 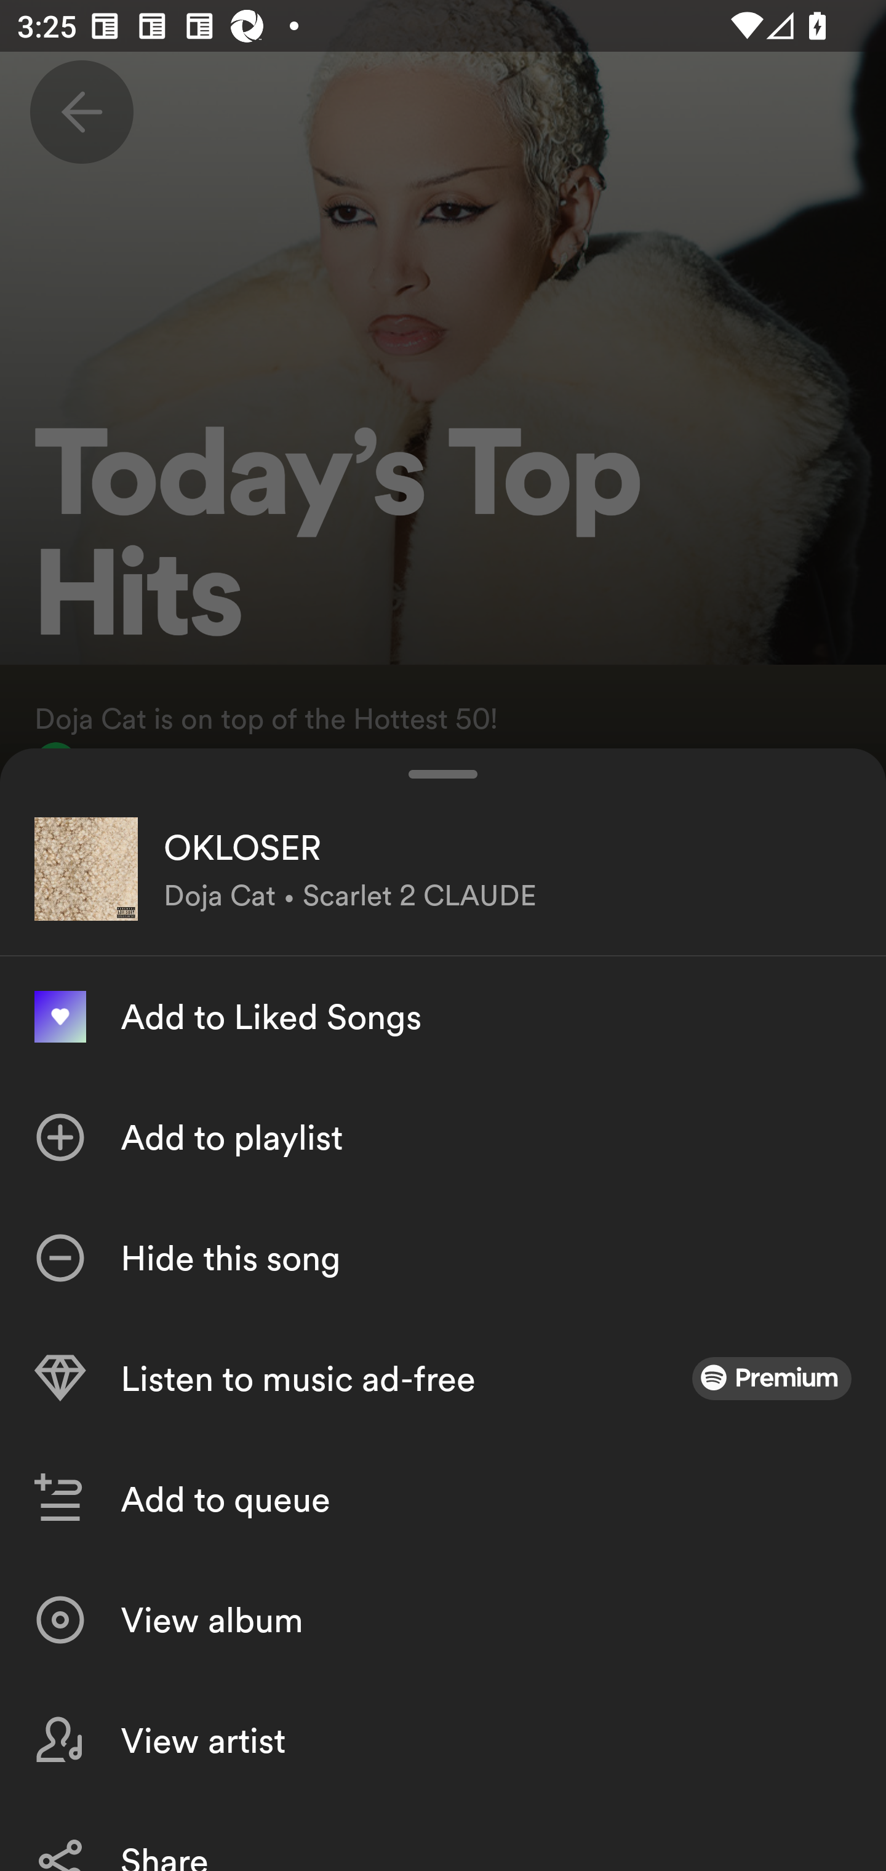 What do you see at coordinates (443, 1835) in the screenshot?
I see `Share` at bounding box center [443, 1835].